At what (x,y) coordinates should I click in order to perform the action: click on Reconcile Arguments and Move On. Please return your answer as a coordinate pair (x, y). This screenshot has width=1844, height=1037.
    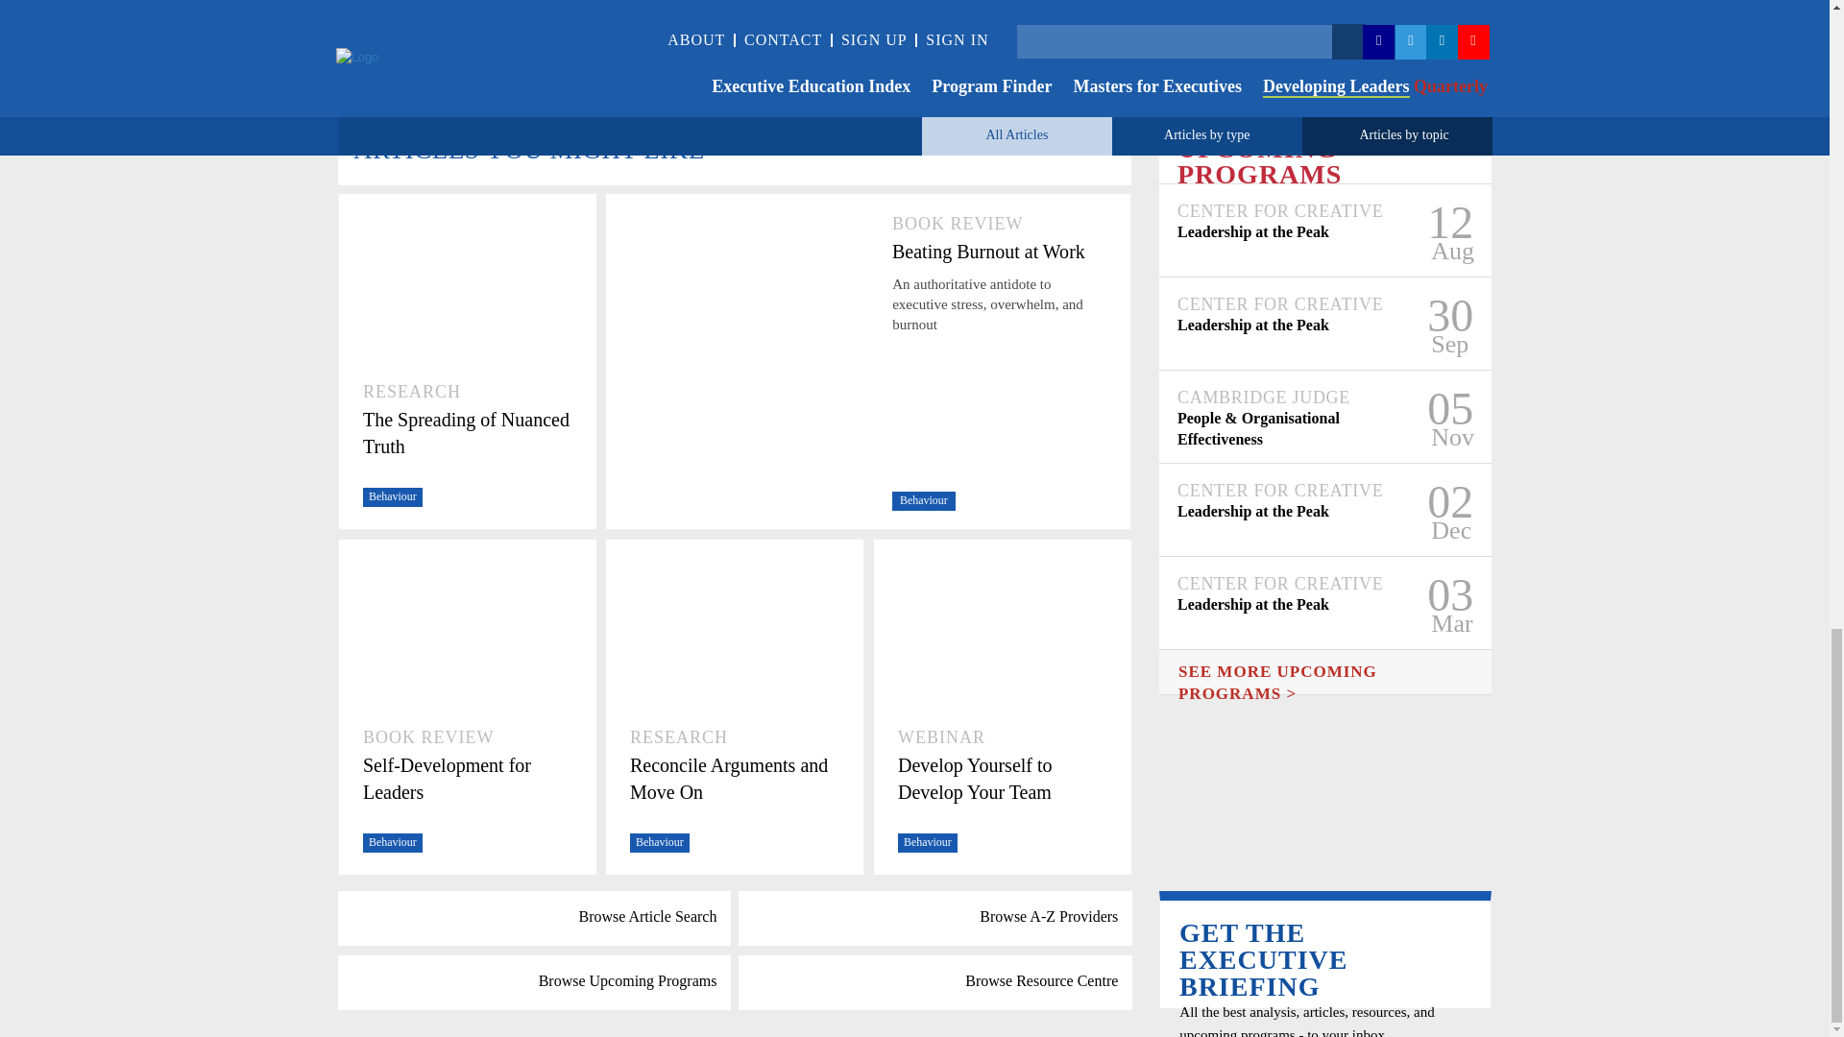
    Looking at the image, I should click on (734, 779).